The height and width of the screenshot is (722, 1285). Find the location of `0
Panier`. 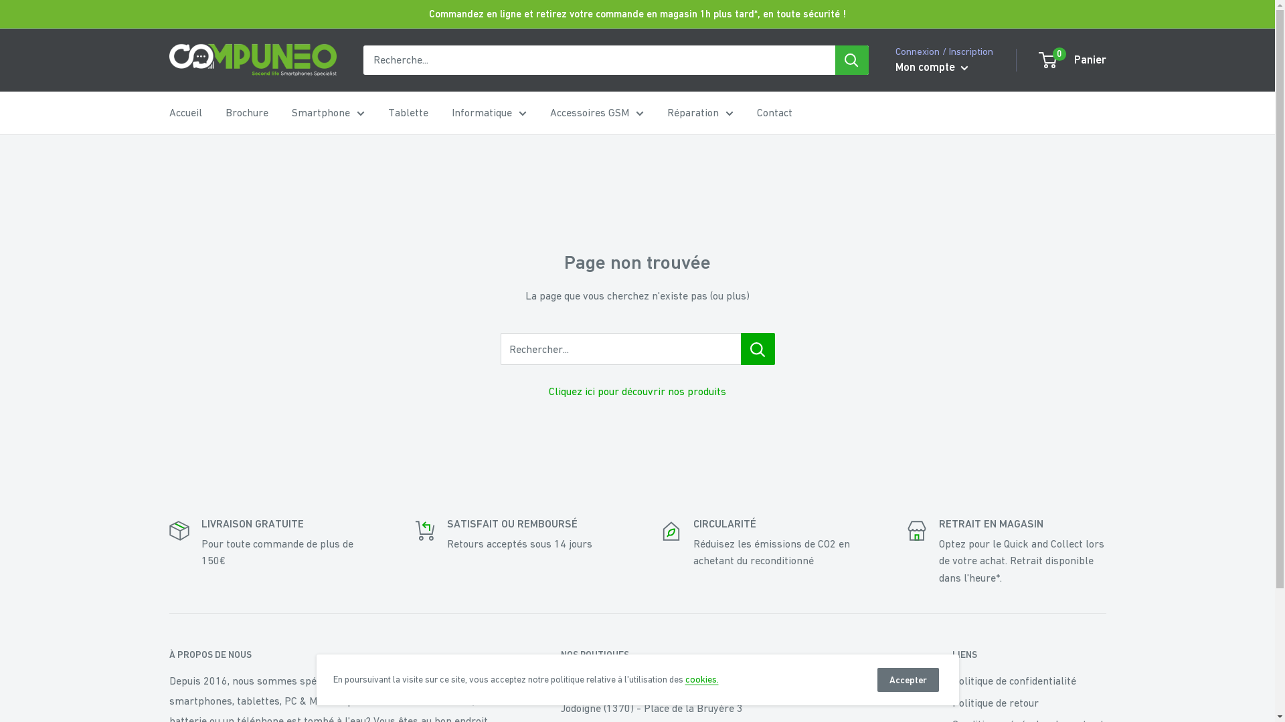

0
Panier is located at coordinates (1074, 60).